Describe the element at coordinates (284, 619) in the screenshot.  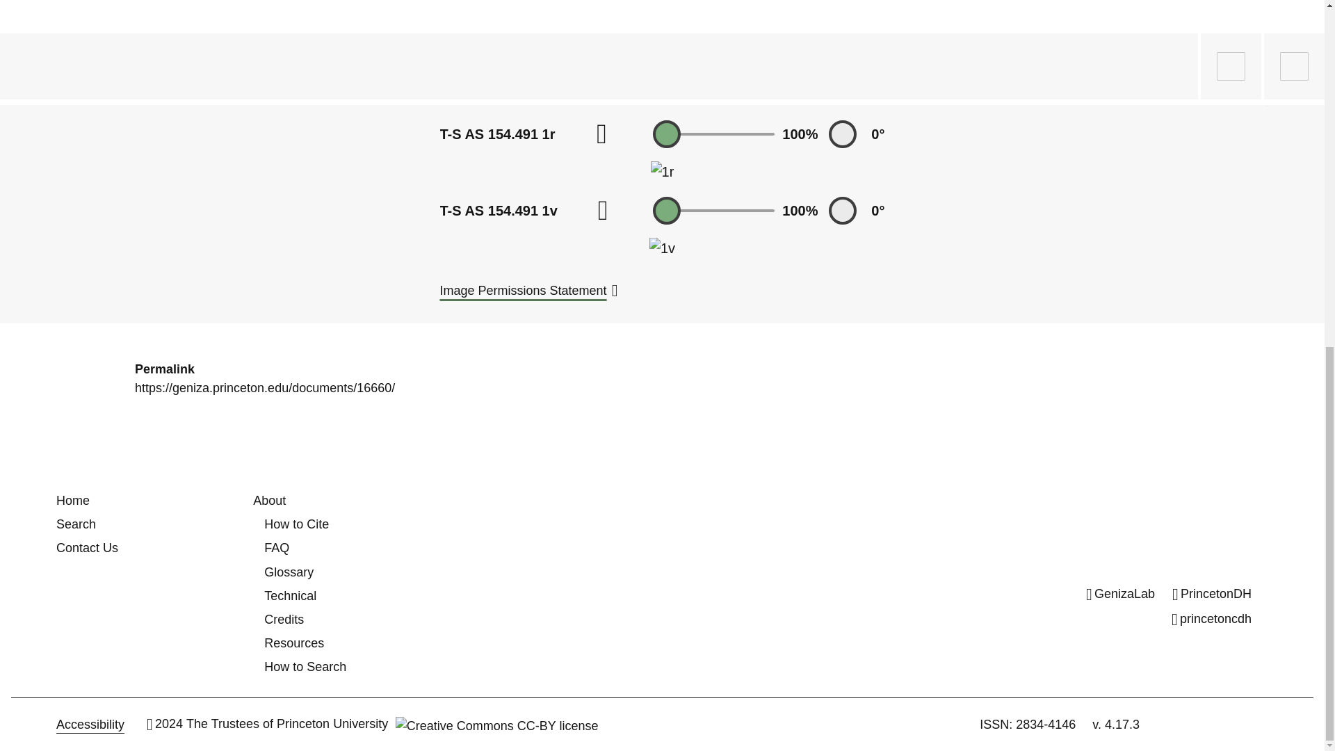
I see `Credits` at that location.